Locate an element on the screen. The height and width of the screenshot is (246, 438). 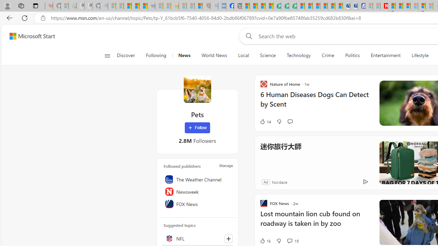
Workspaces is located at coordinates (21, 5).